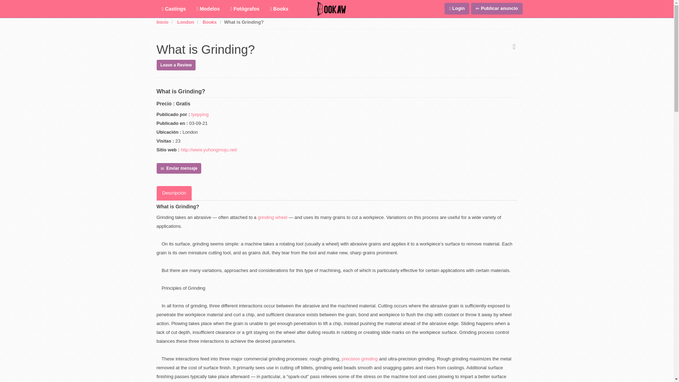 This screenshot has width=679, height=382. What do you see at coordinates (273, 217) in the screenshot?
I see `grinding wheel` at bounding box center [273, 217].